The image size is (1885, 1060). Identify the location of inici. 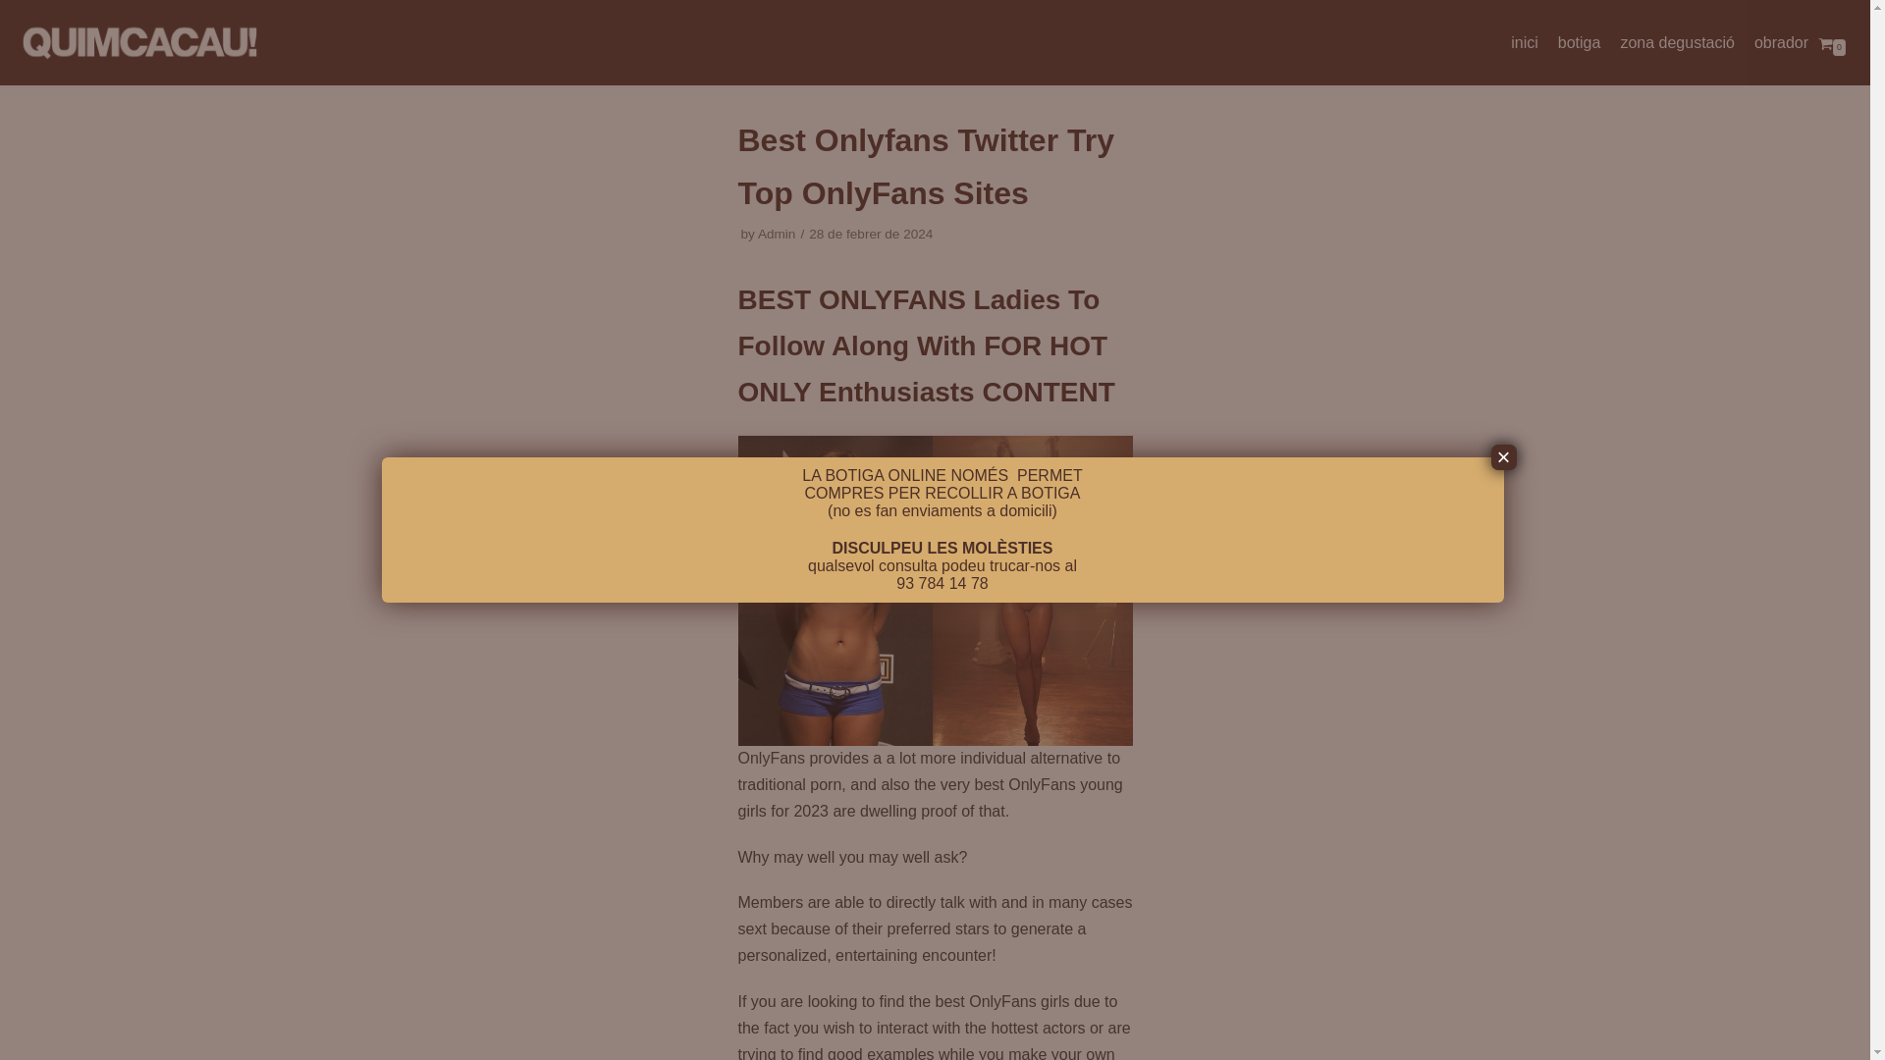
(1524, 43).